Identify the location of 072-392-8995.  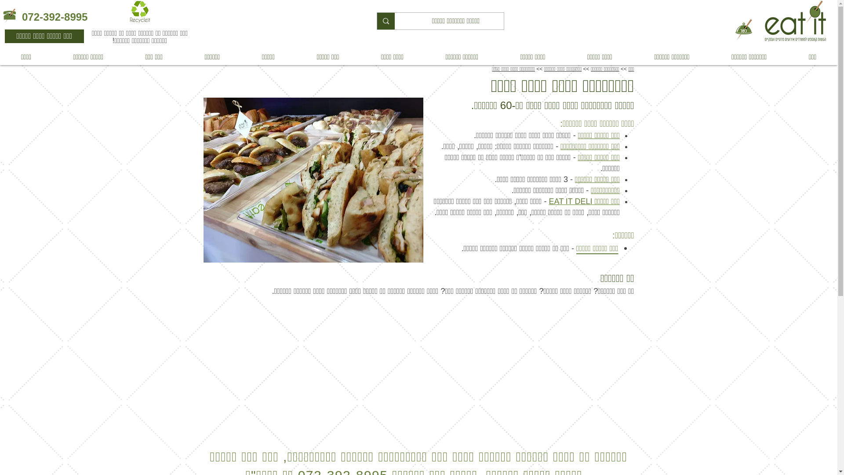
(55, 17).